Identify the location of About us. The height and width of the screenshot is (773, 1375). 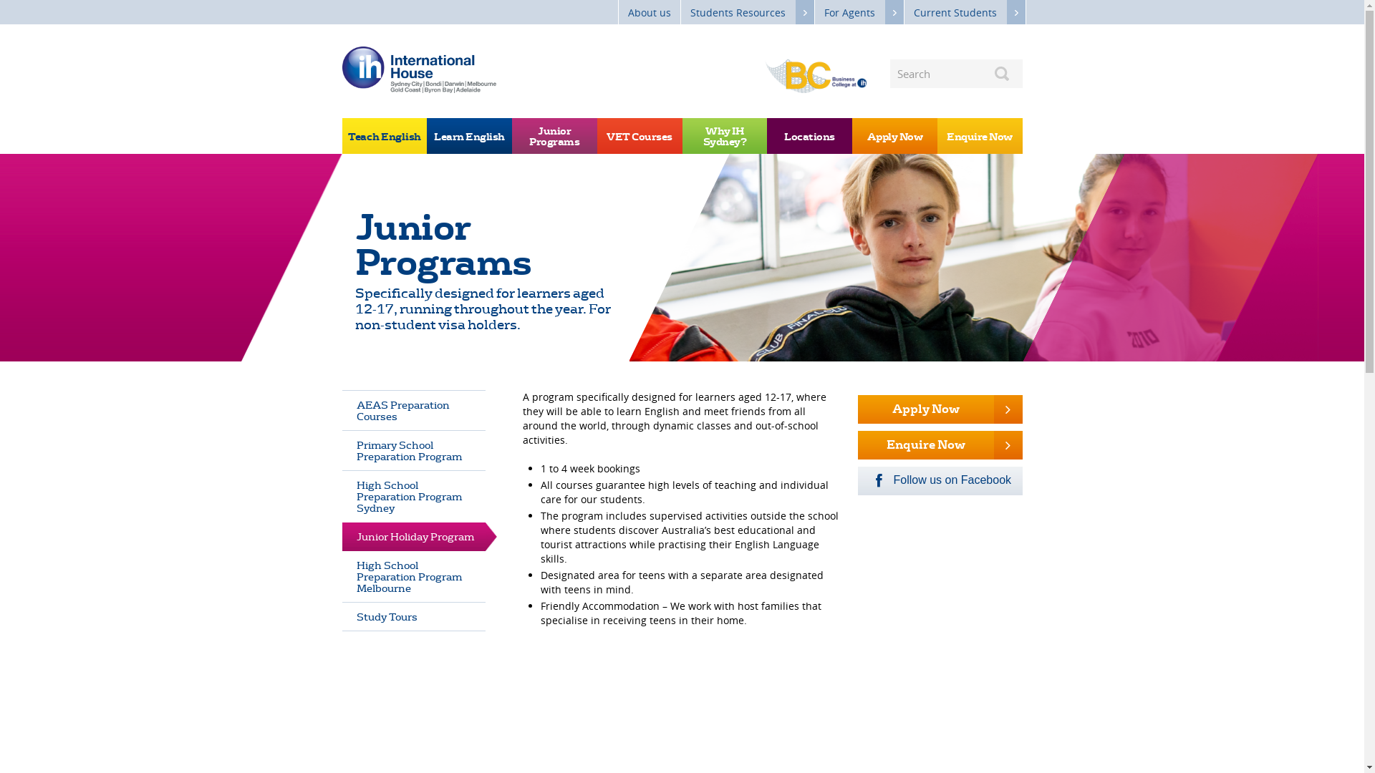
(650, 12).